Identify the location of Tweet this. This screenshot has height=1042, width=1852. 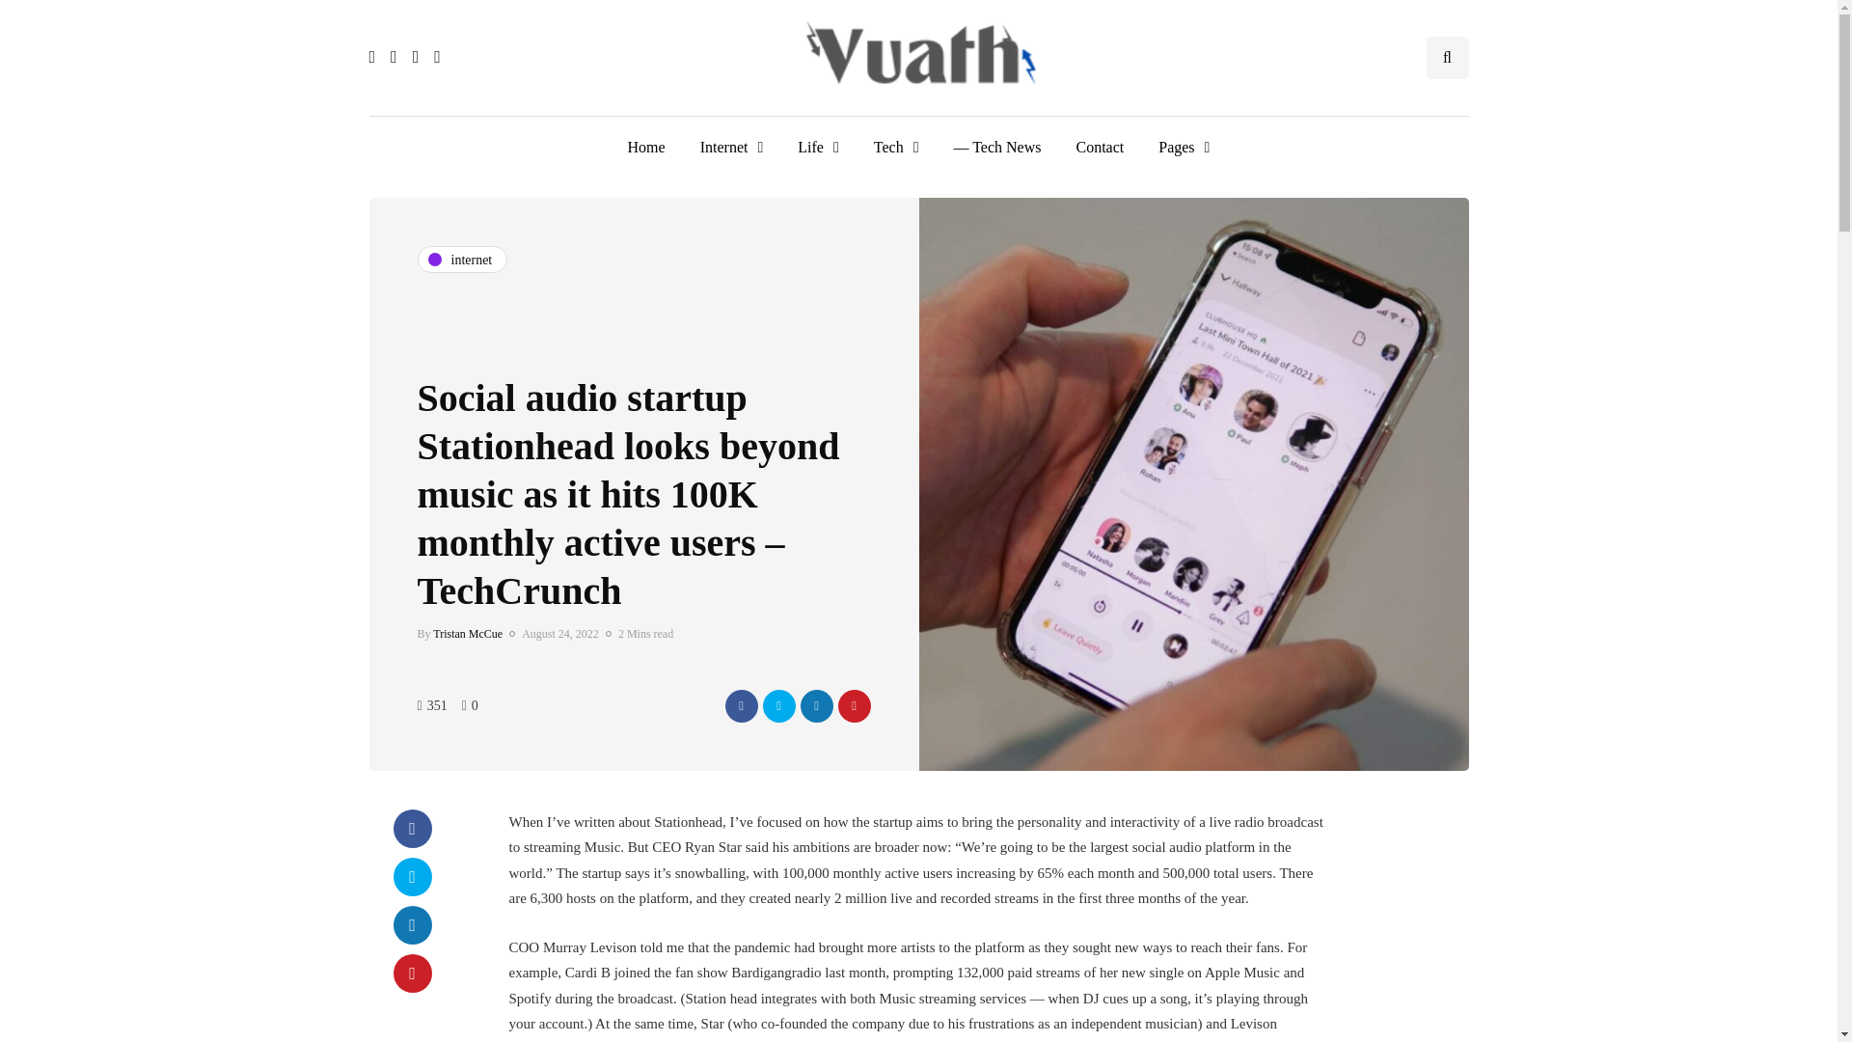
(412, 876).